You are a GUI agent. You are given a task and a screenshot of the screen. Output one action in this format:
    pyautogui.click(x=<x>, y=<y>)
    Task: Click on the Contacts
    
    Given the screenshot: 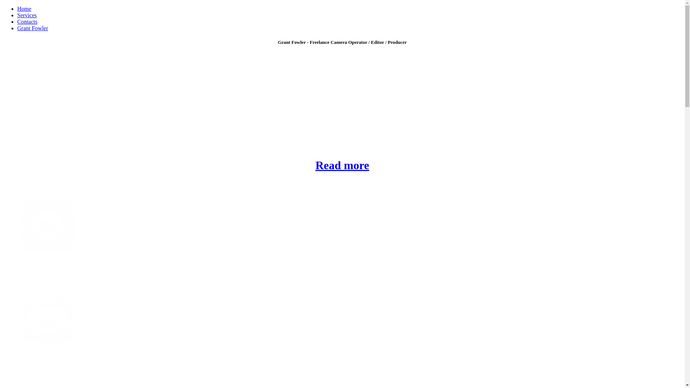 What is the action you would take?
    pyautogui.click(x=27, y=22)
    